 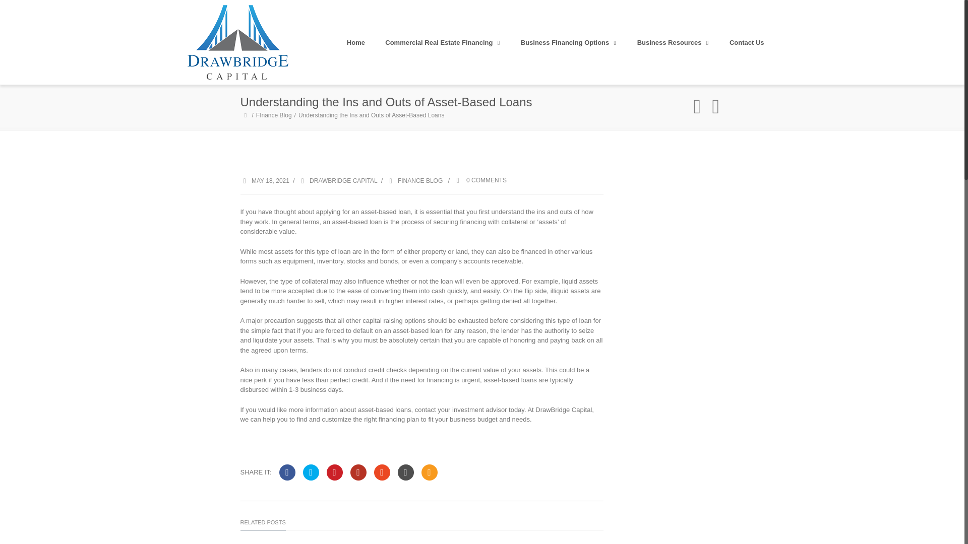 I want to click on Share on Google Plus, so click(x=358, y=472).